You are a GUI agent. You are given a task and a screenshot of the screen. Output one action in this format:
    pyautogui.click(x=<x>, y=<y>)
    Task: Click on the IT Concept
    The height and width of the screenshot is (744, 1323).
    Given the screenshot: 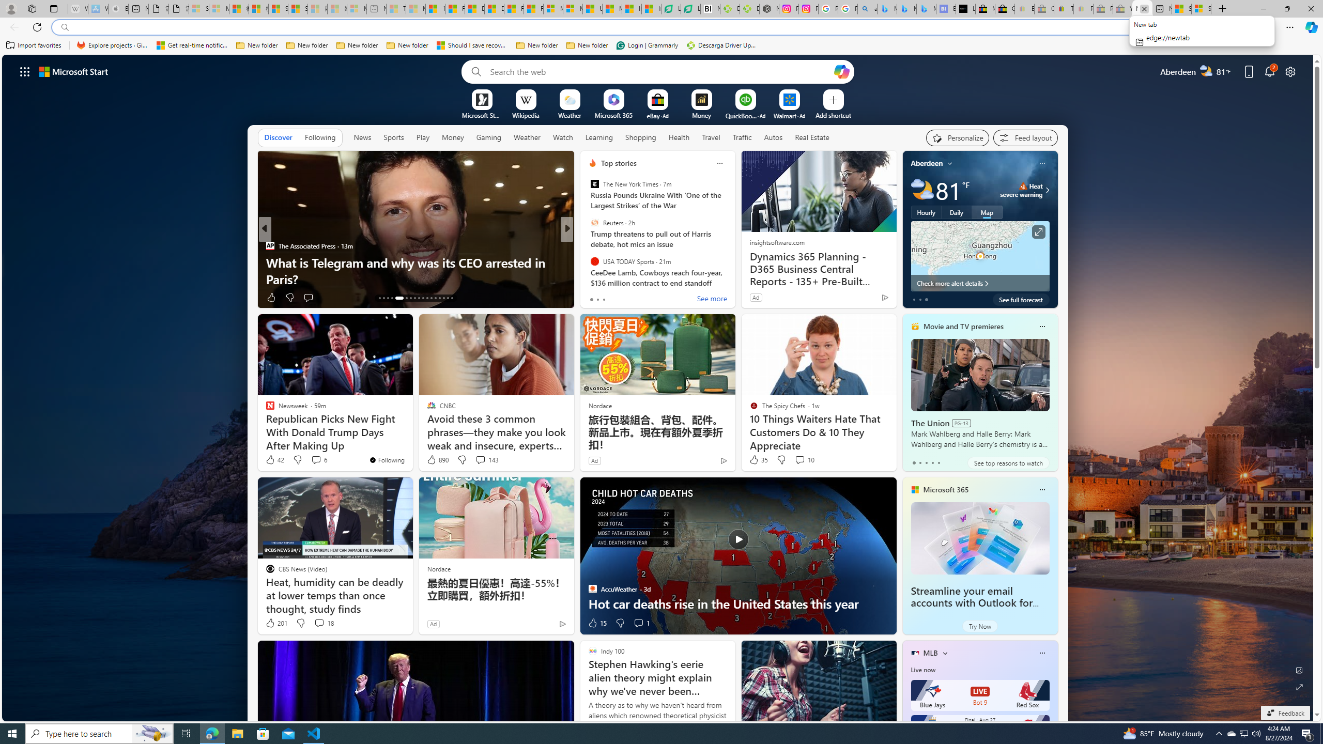 What is the action you would take?
    pyautogui.click(x=598, y=262)
    